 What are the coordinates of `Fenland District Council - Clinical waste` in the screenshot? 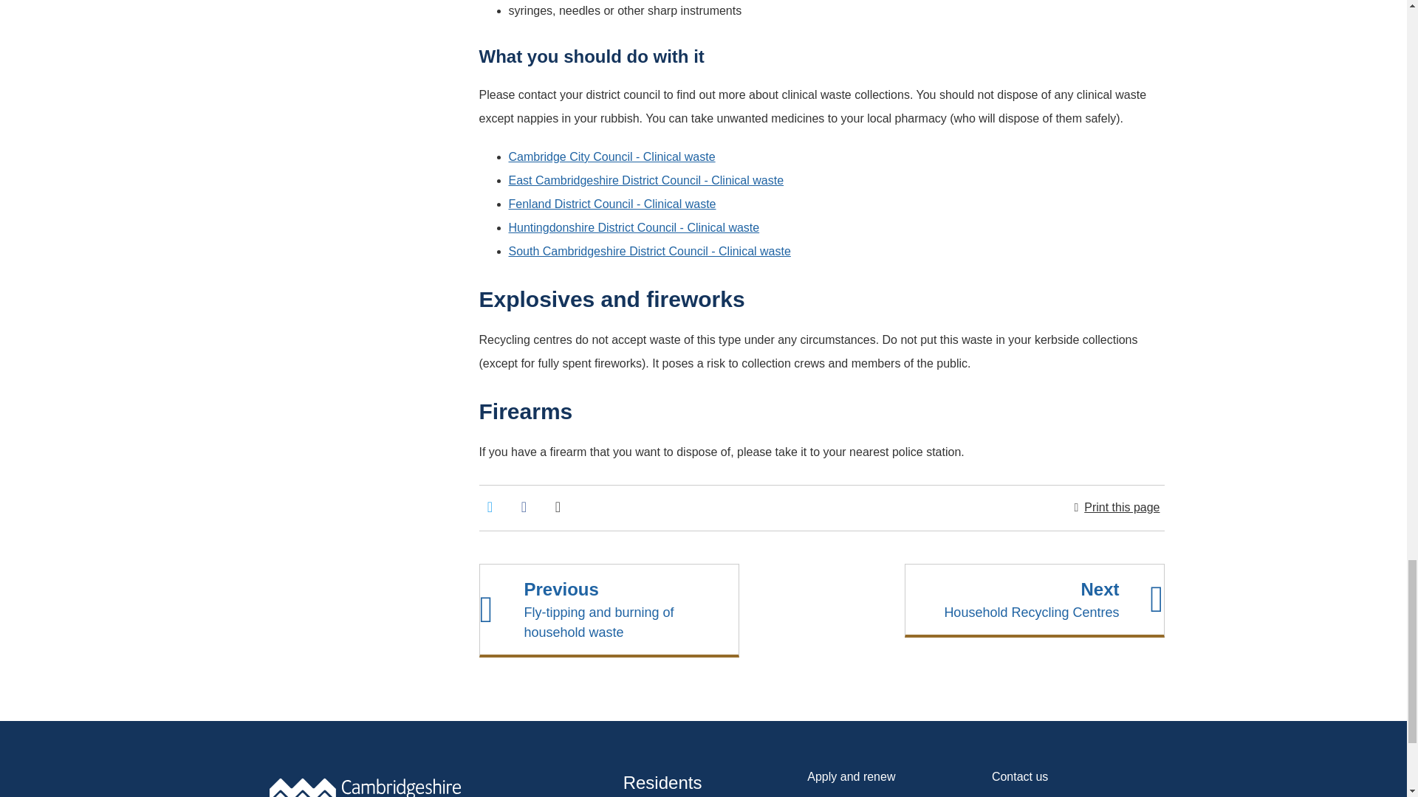 It's located at (612, 204).